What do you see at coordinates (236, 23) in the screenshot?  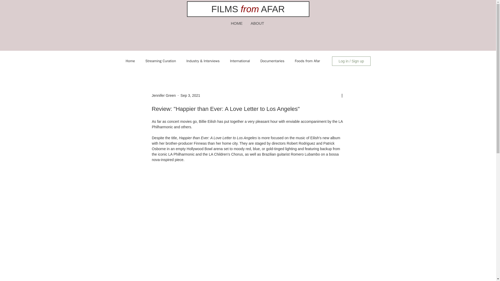 I see `HOME` at bounding box center [236, 23].